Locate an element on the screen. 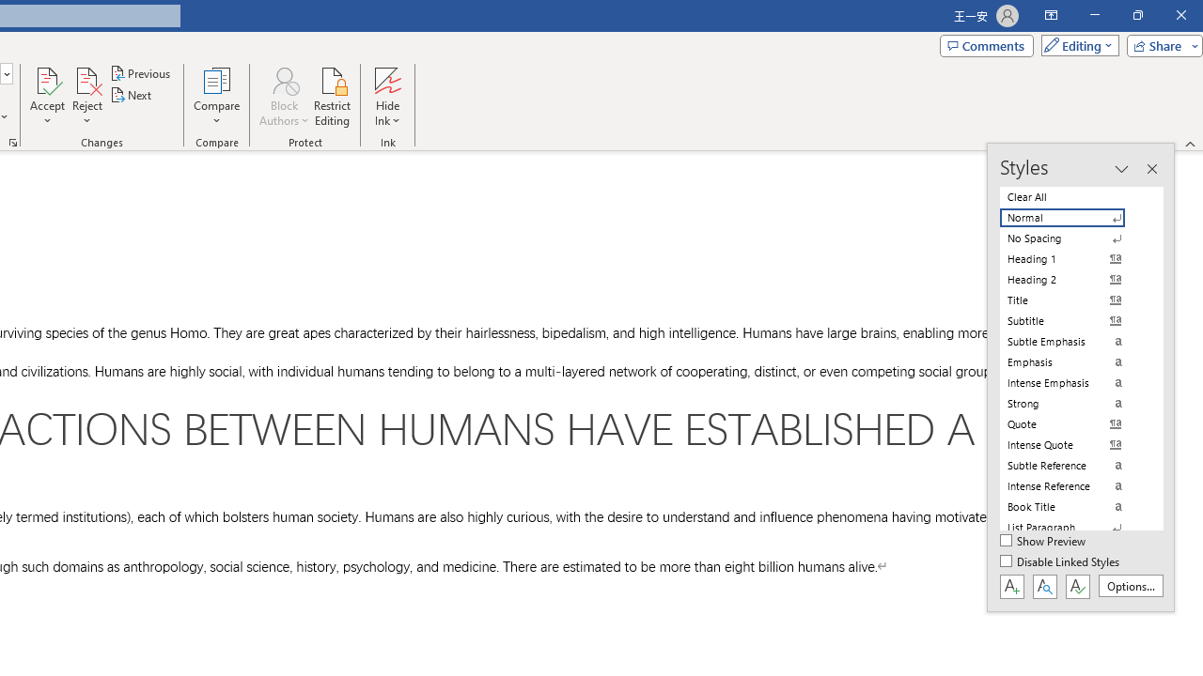 This screenshot has width=1203, height=676. Reject is located at coordinates (86, 96).